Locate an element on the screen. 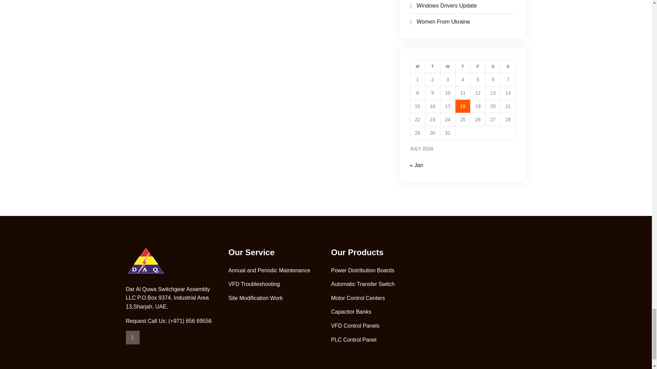 The image size is (657, 369). Wednesday is located at coordinates (448, 67).